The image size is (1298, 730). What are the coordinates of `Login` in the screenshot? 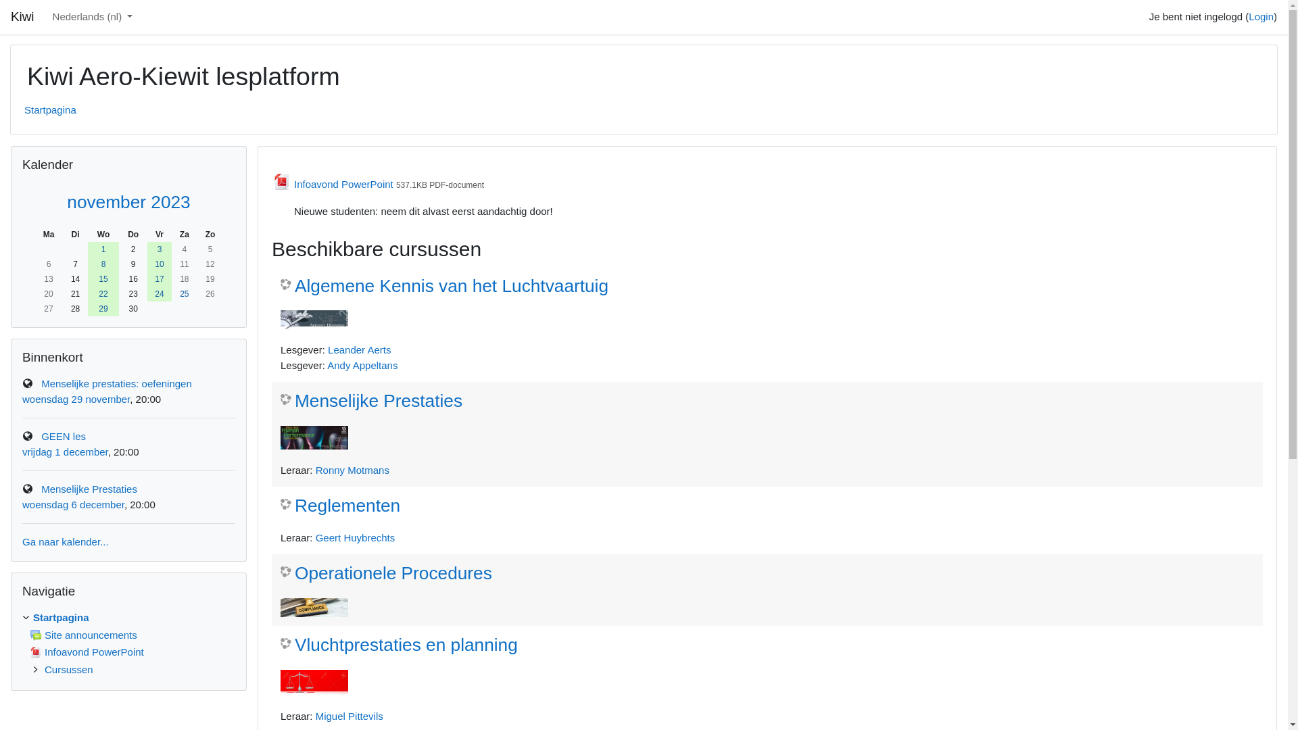 It's located at (1261, 16).